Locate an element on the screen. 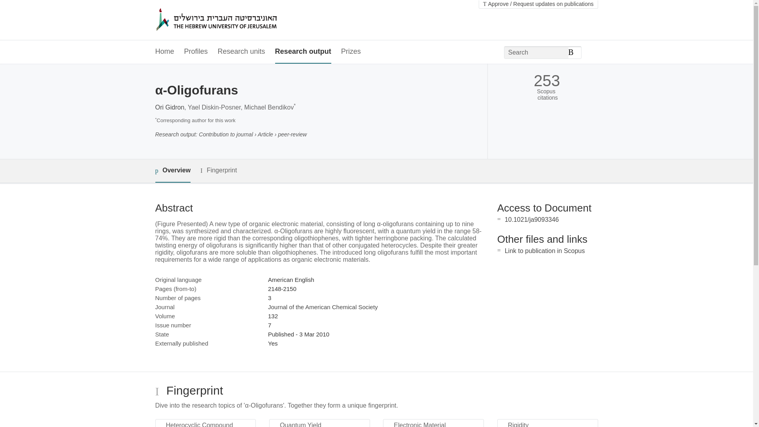  Profiles is located at coordinates (196, 51).